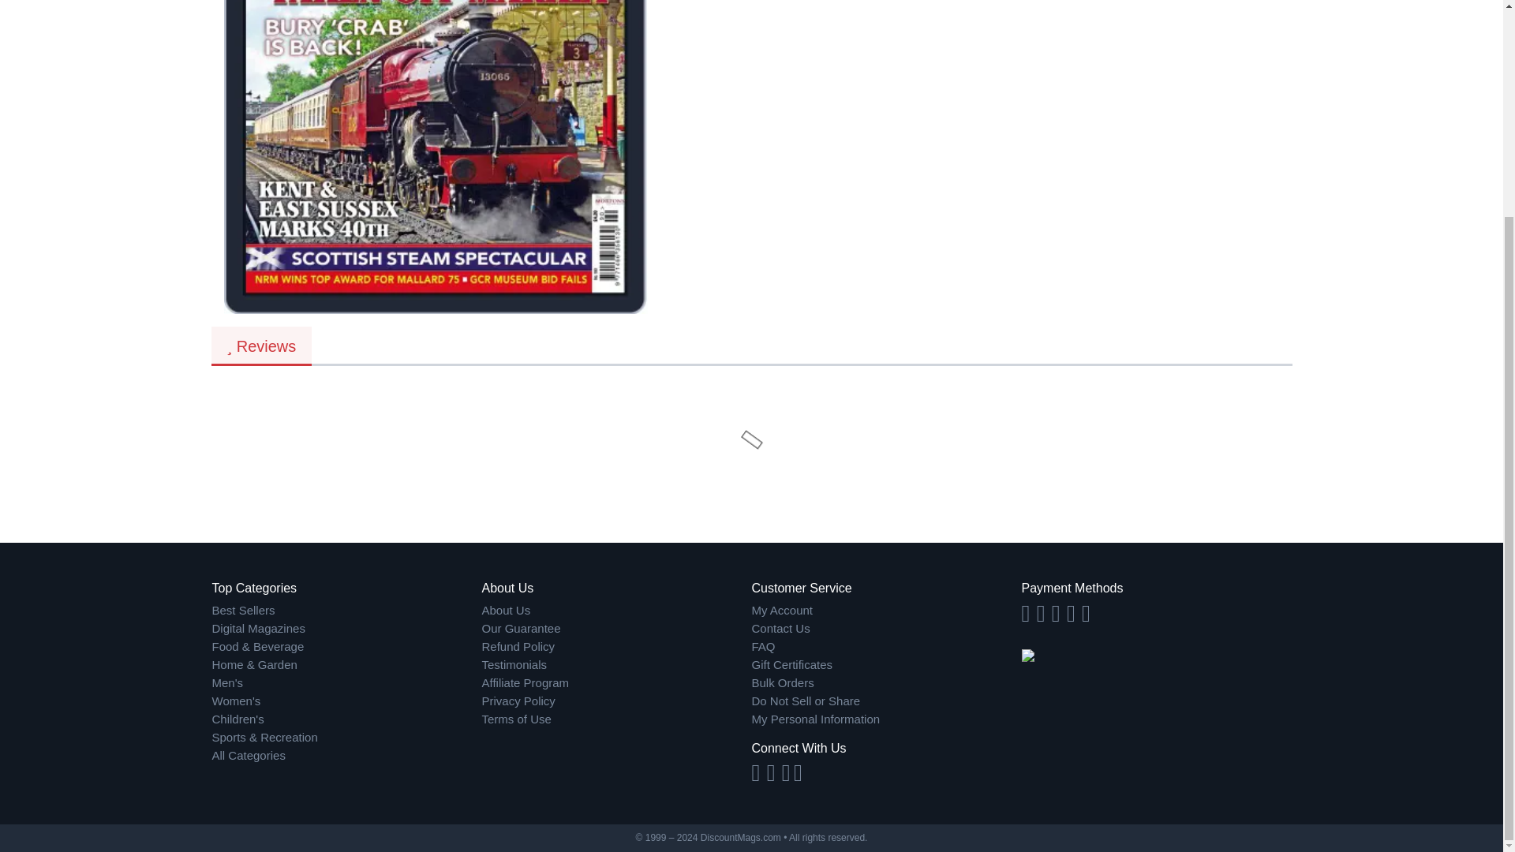  What do you see at coordinates (616, 611) in the screenshot?
I see `About Us` at bounding box center [616, 611].